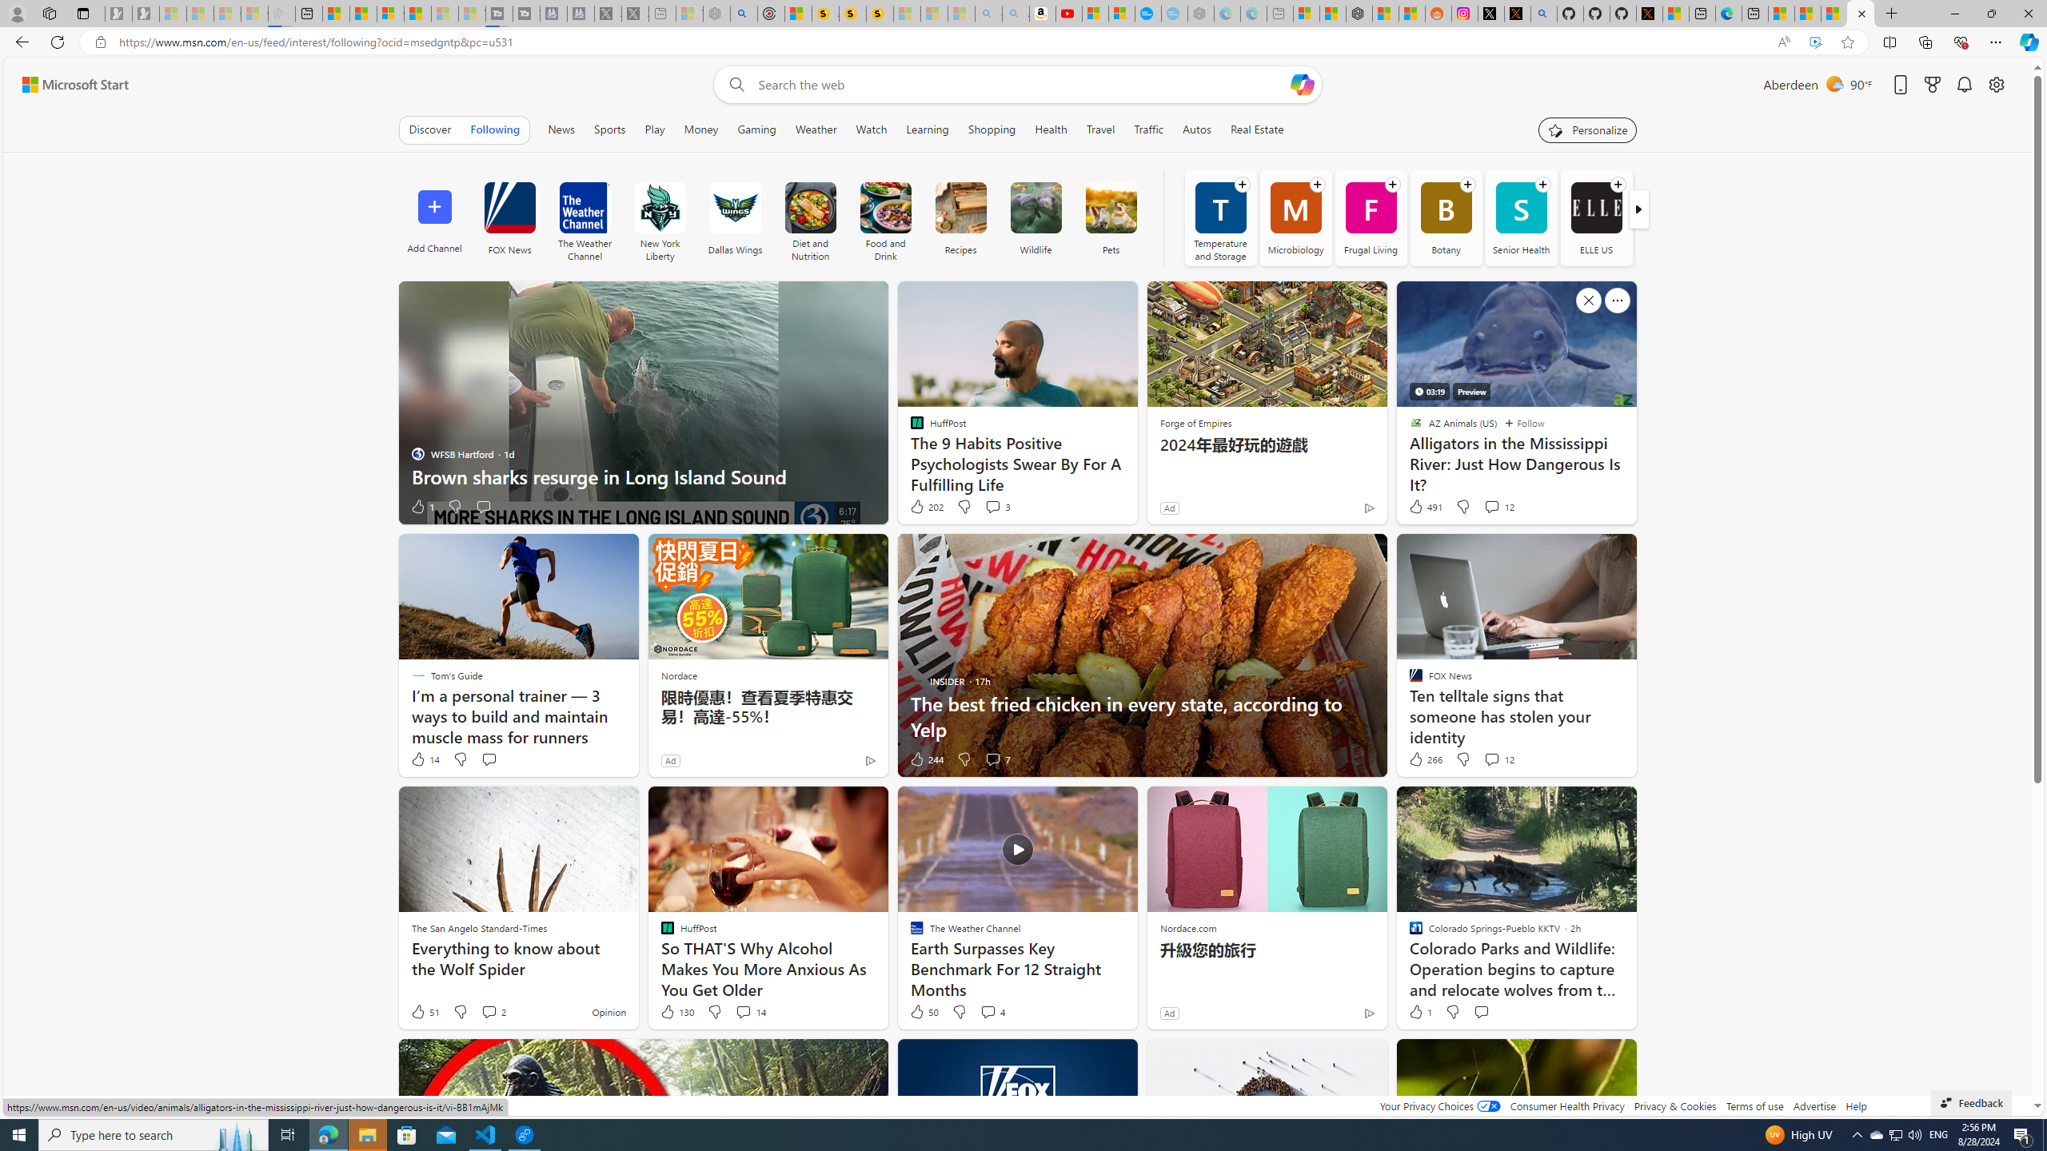  I want to click on Terms of use, so click(1754, 1106).